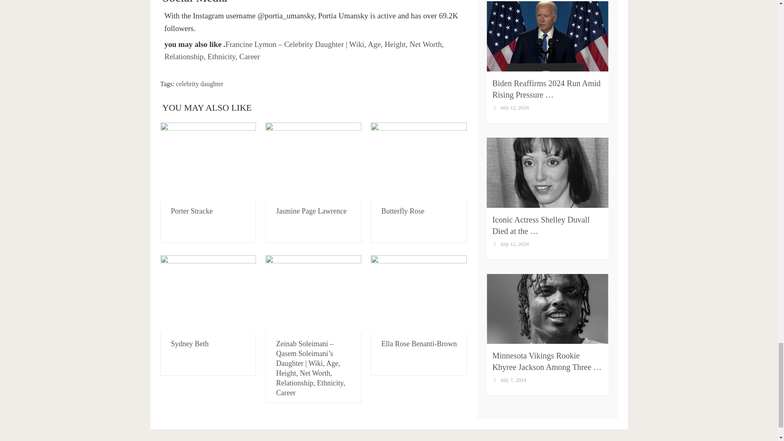 This screenshot has height=441, width=784. Describe the element at coordinates (419, 294) in the screenshot. I see `Ella Rose Benanti-Brown` at that location.